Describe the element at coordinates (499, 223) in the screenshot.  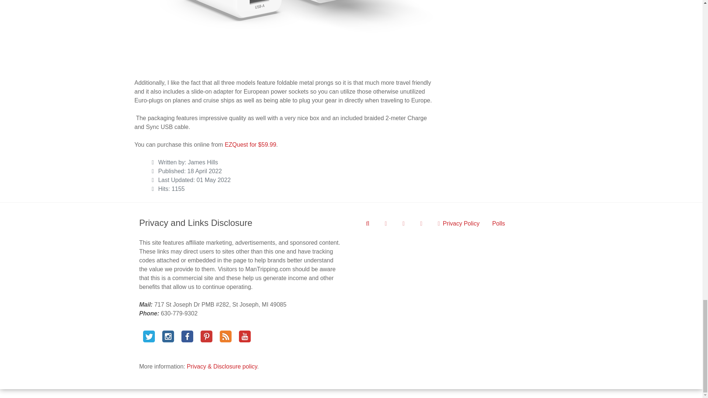
I see `Polls` at that location.